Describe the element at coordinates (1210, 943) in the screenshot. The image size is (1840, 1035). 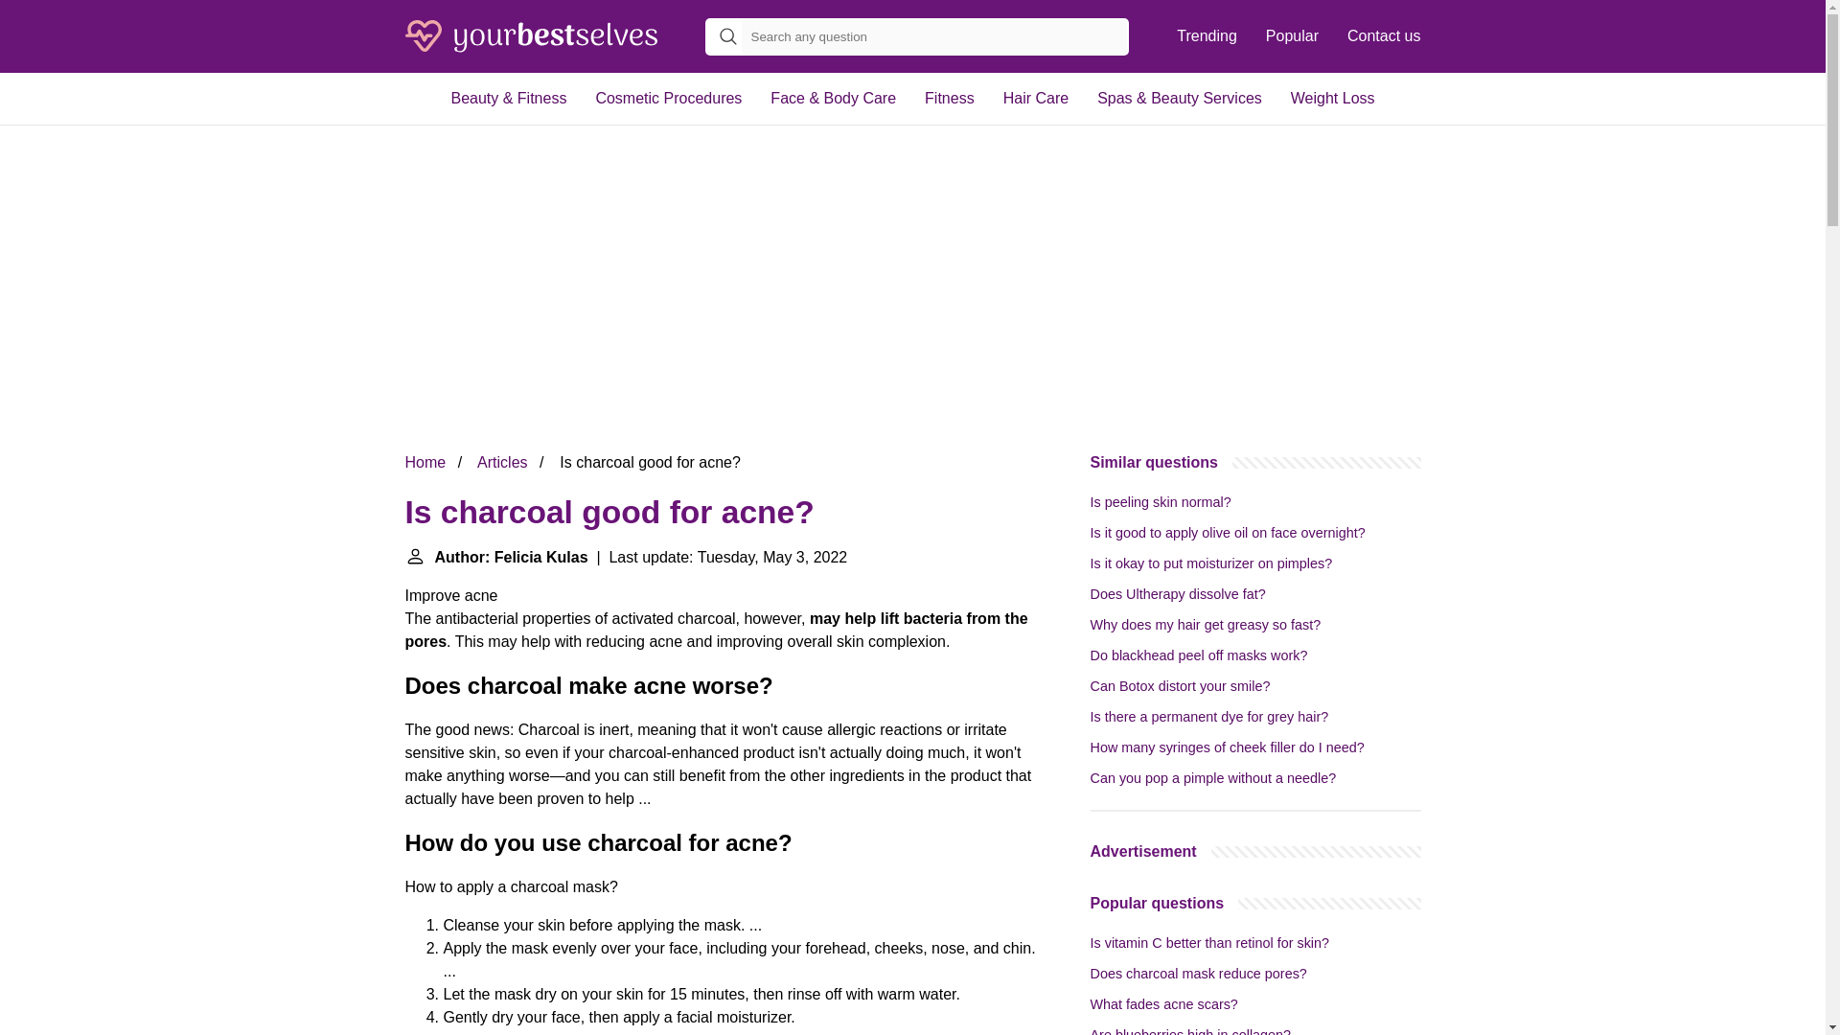
I see `Is vitamin C better than retinol for skin?` at that location.